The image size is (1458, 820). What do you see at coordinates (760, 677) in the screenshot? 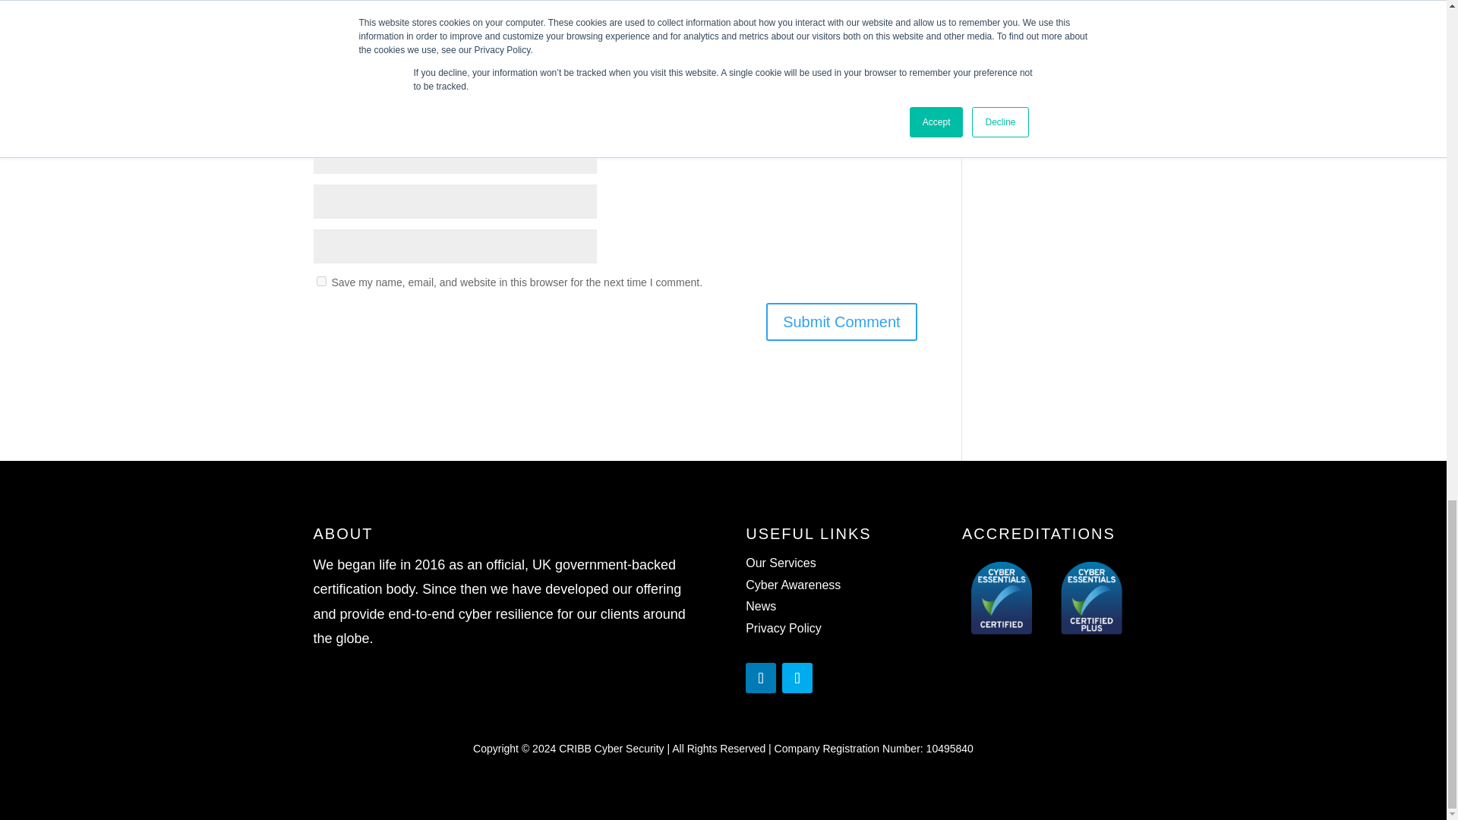
I see `Follow on LinkedIn` at bounding box center [760, 677].